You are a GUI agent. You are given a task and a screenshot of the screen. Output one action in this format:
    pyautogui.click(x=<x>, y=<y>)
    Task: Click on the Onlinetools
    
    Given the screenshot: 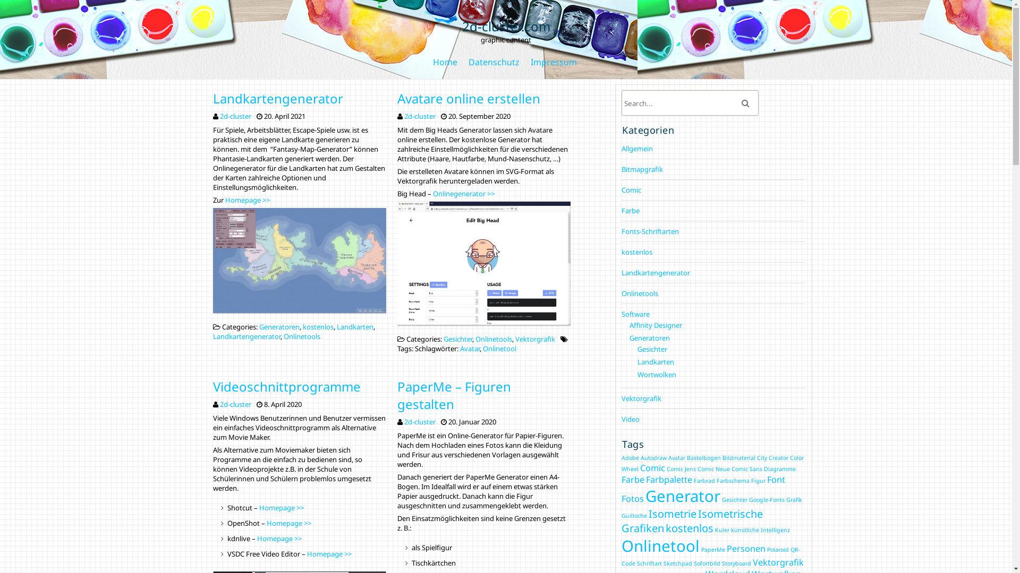 What is the action you would take?
    pyautogui.click(x=302, y=336)
    